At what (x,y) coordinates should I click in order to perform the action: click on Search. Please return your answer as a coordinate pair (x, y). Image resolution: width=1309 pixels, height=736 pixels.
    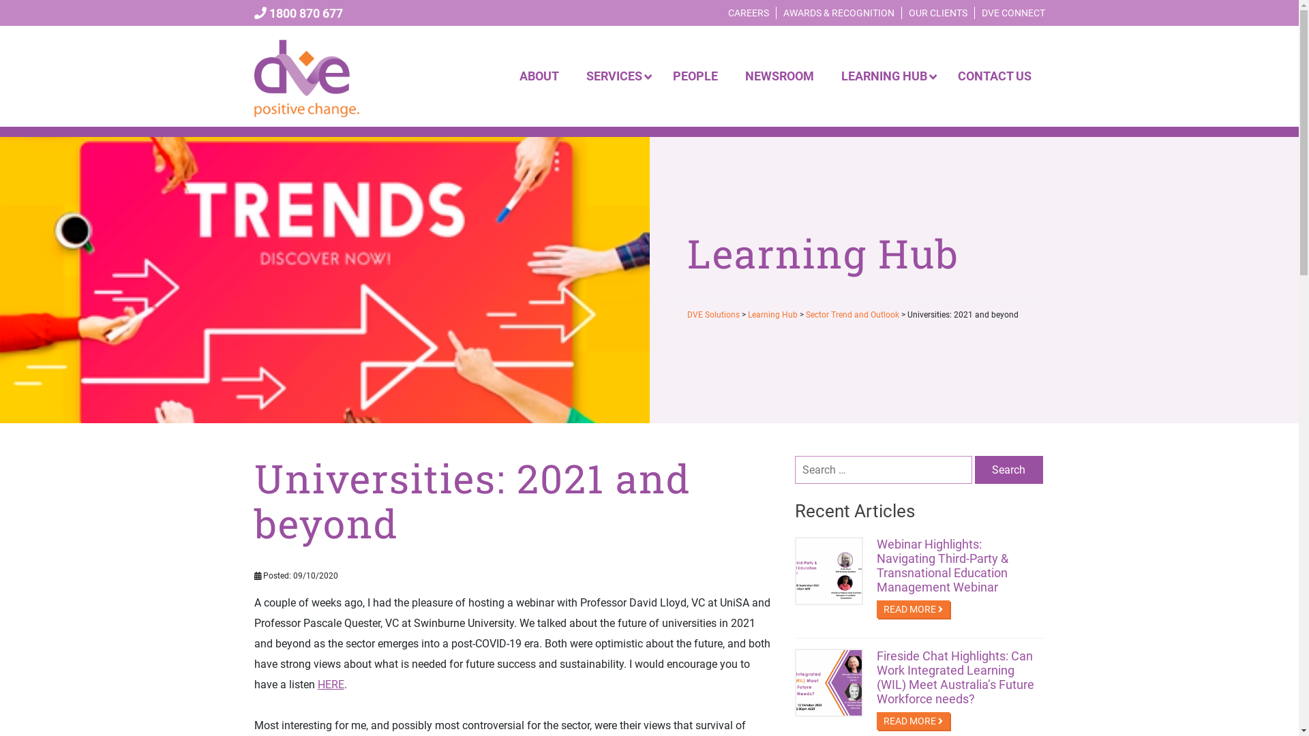
    Looking at the image, I should click on (1009, 470).